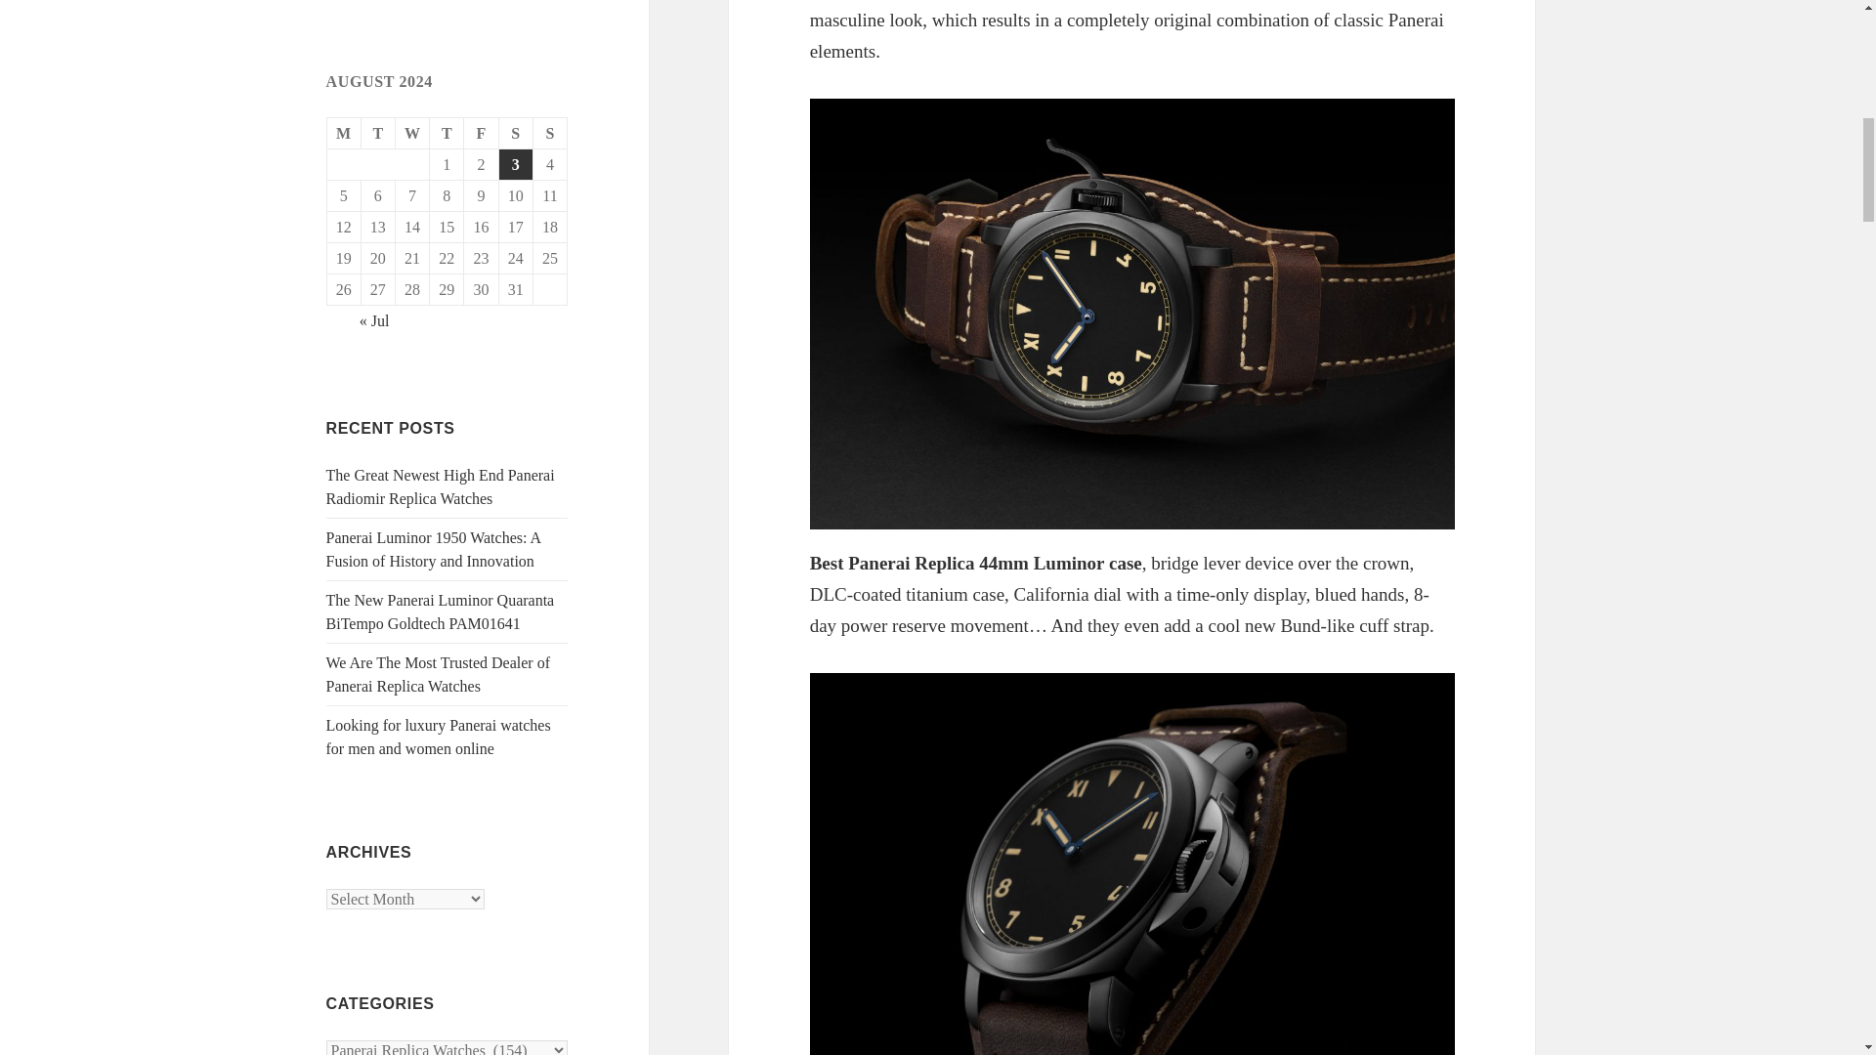 This screenshot has width=1876, height=1055. I want to click on Sunday, so click(550, 133).